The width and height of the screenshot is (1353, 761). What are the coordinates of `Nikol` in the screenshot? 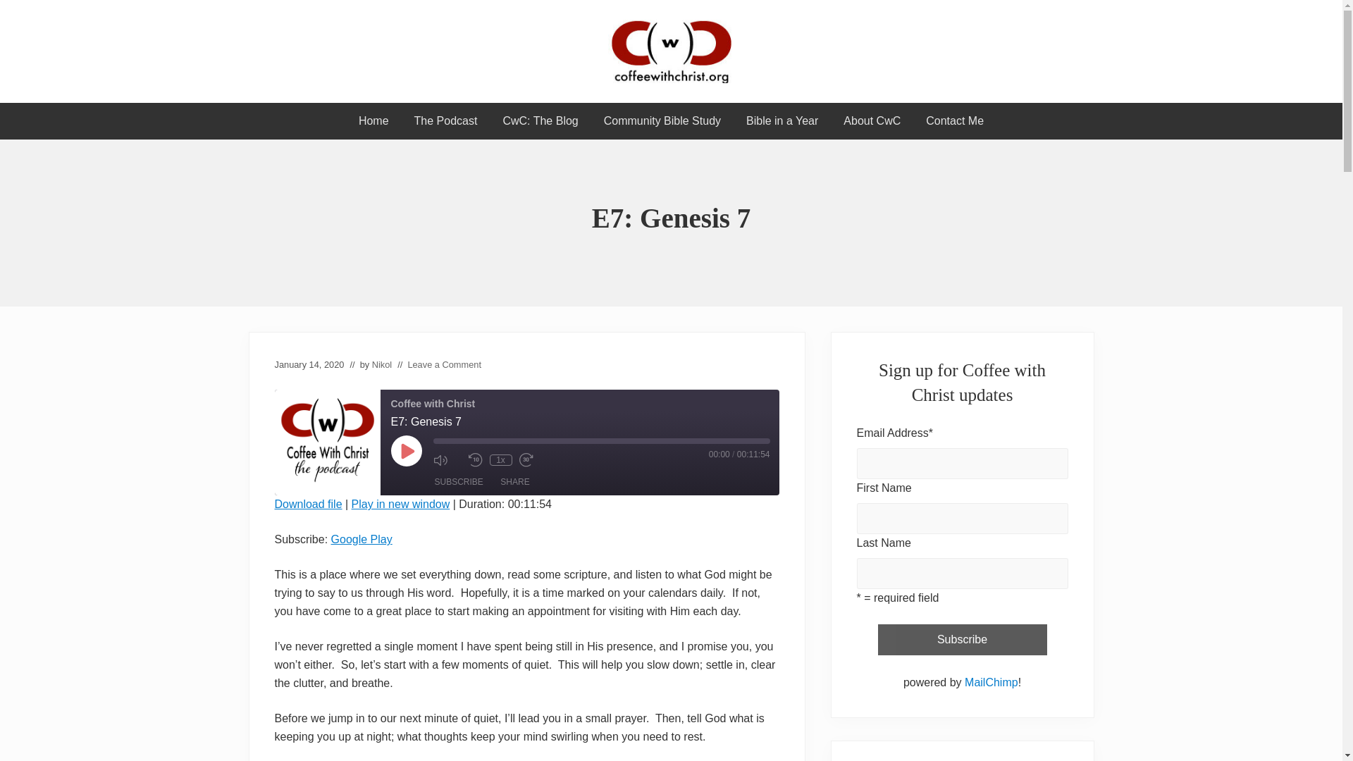 It's located at (382, 364).